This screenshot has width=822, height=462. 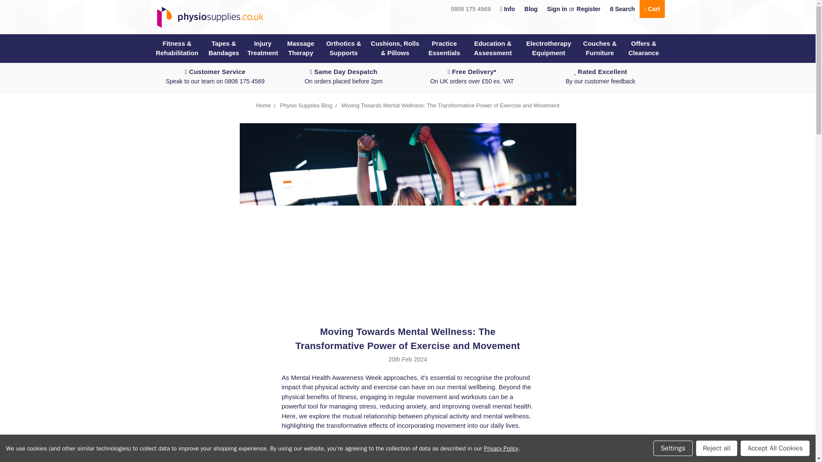 What do you see at coordinates (622, 9) in the screenshot?
I see `Search` at bounding box center [622, 9].